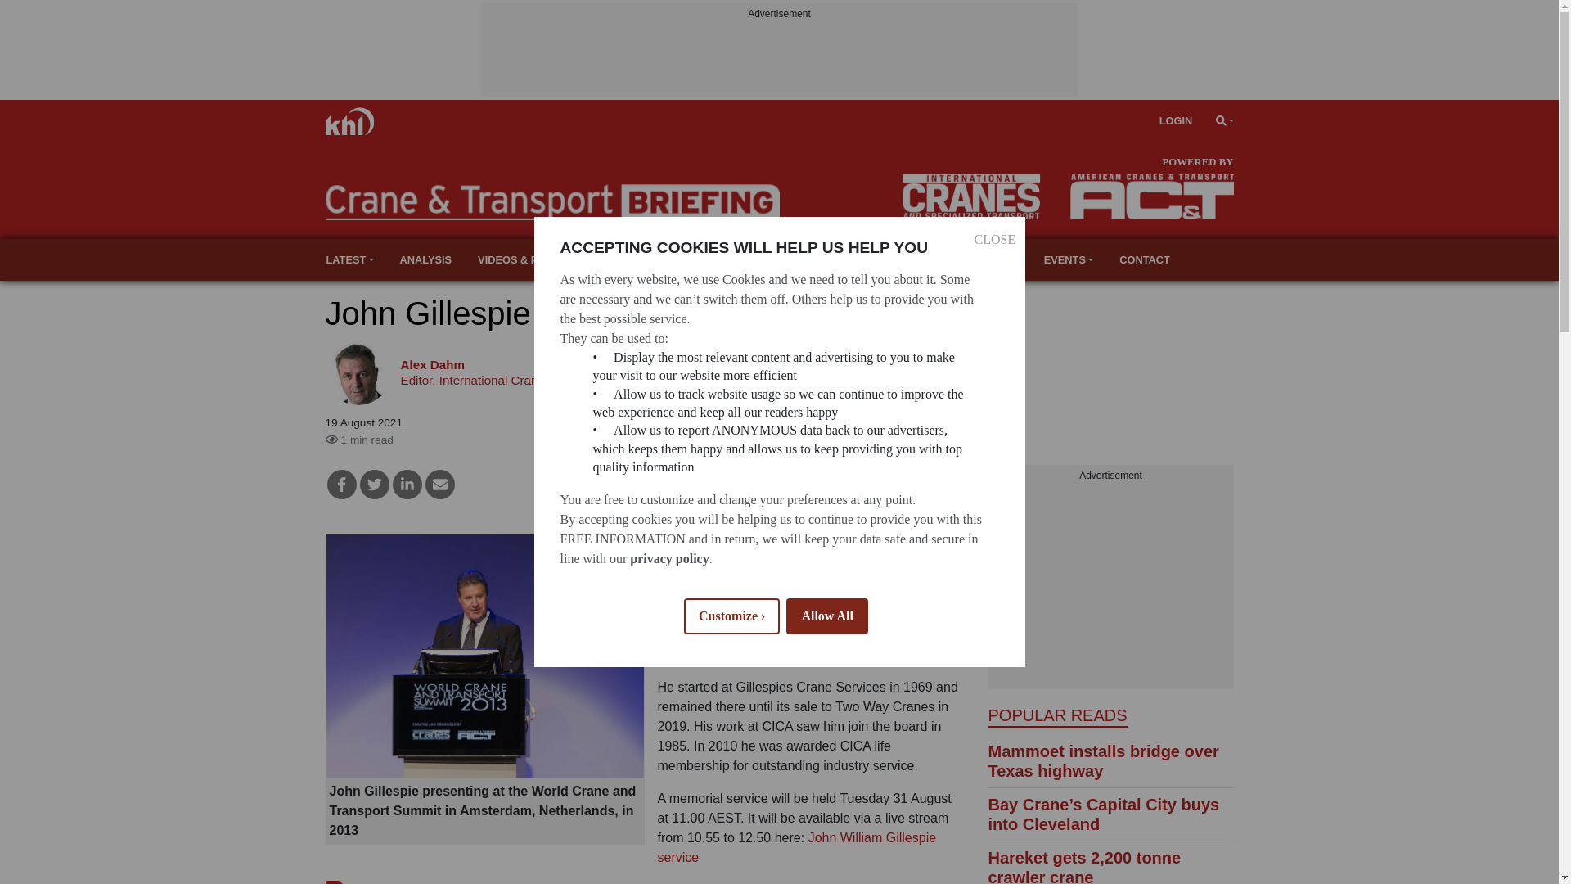  I want to click on Share this page via email, so click(440, 485).